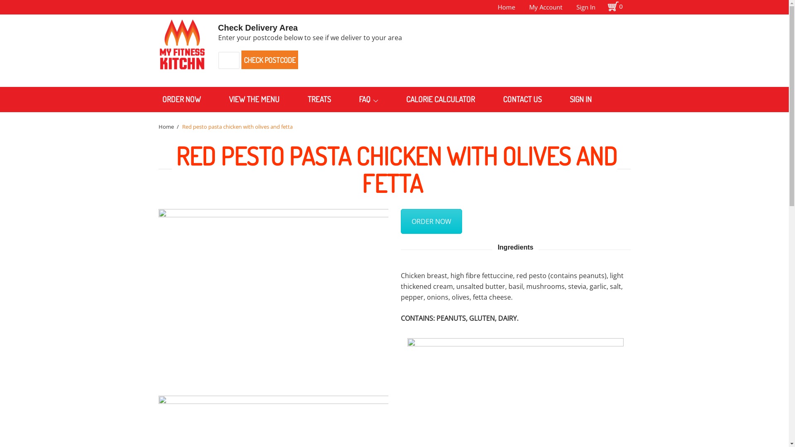 This screenshot has height=447, width=795. Describe the element at coordinates (619, 7) in the screenshot. I see `0 items - $0.00` at that location.